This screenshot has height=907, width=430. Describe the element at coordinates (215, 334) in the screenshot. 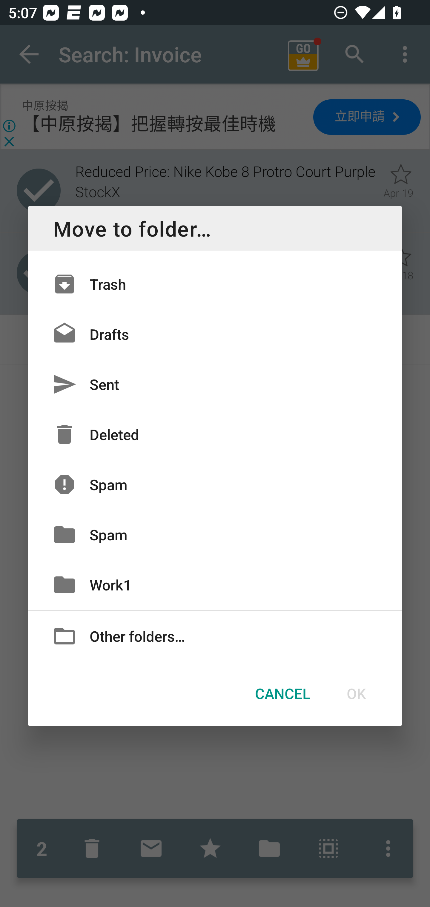

I see `Drafts` at that location.